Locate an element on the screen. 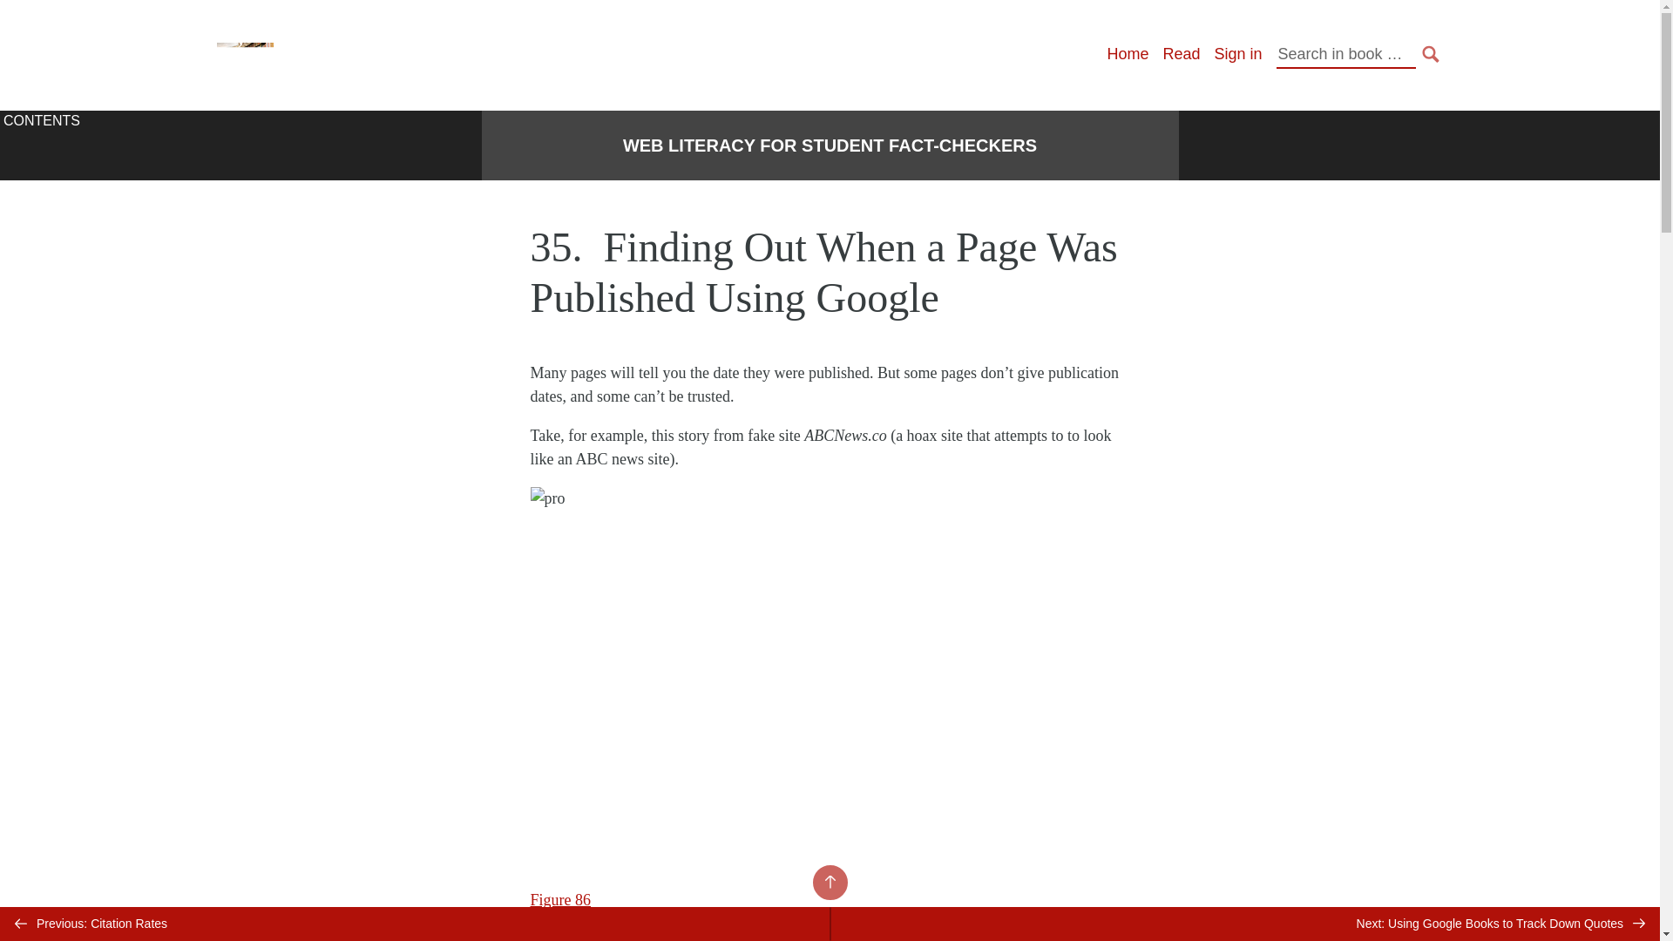 The image size is (1673, 941). BACK TO TOP is located at coordinates (829, 882).